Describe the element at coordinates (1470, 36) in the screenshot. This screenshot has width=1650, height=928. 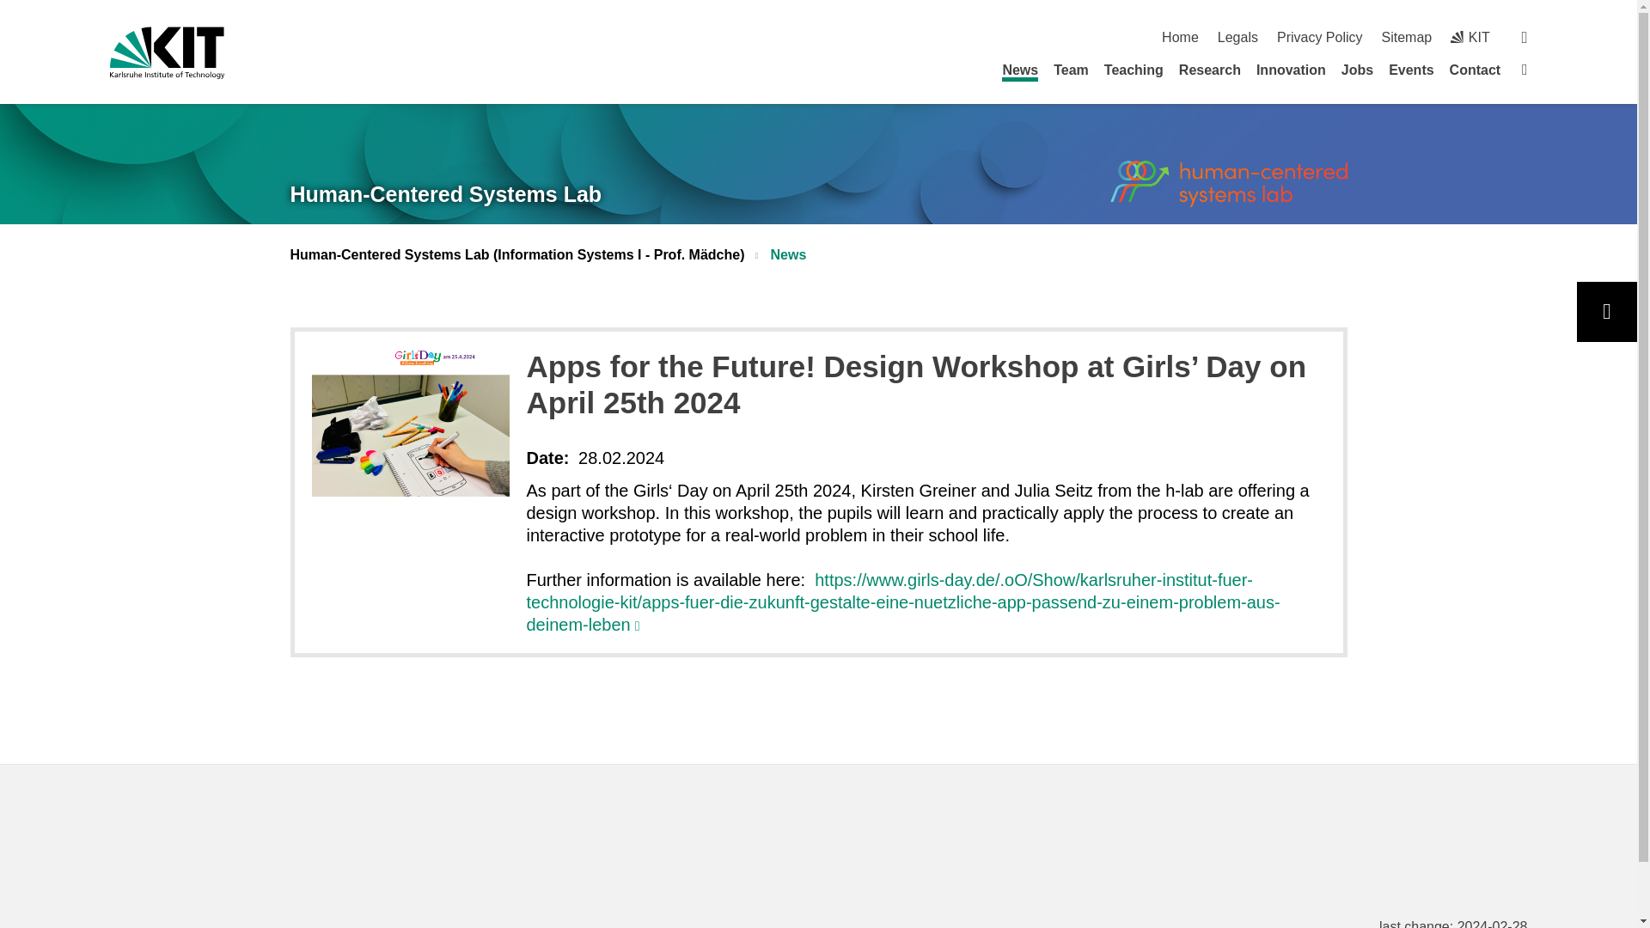
I see `KIT` at that location.